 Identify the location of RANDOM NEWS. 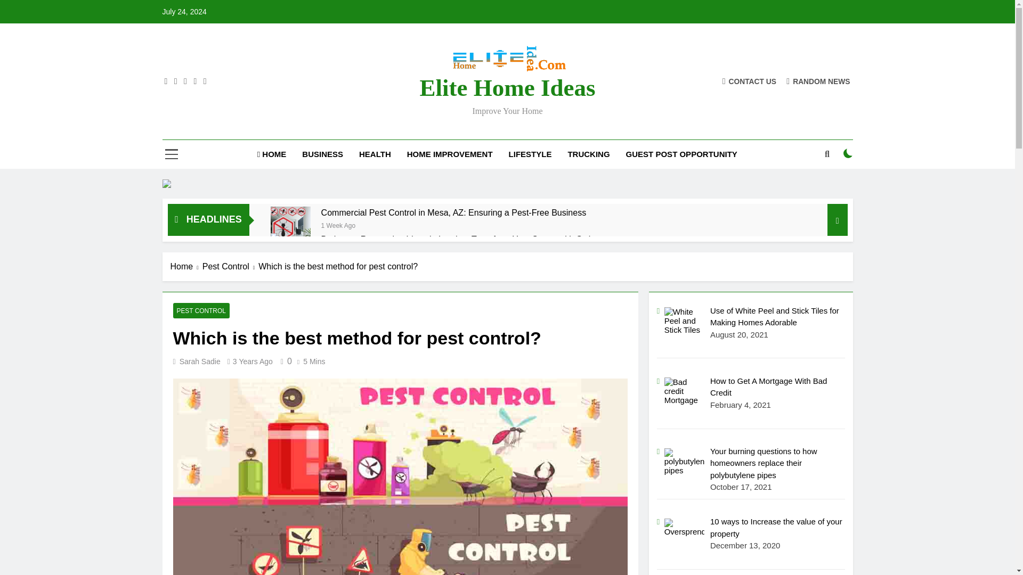
(818, 81).